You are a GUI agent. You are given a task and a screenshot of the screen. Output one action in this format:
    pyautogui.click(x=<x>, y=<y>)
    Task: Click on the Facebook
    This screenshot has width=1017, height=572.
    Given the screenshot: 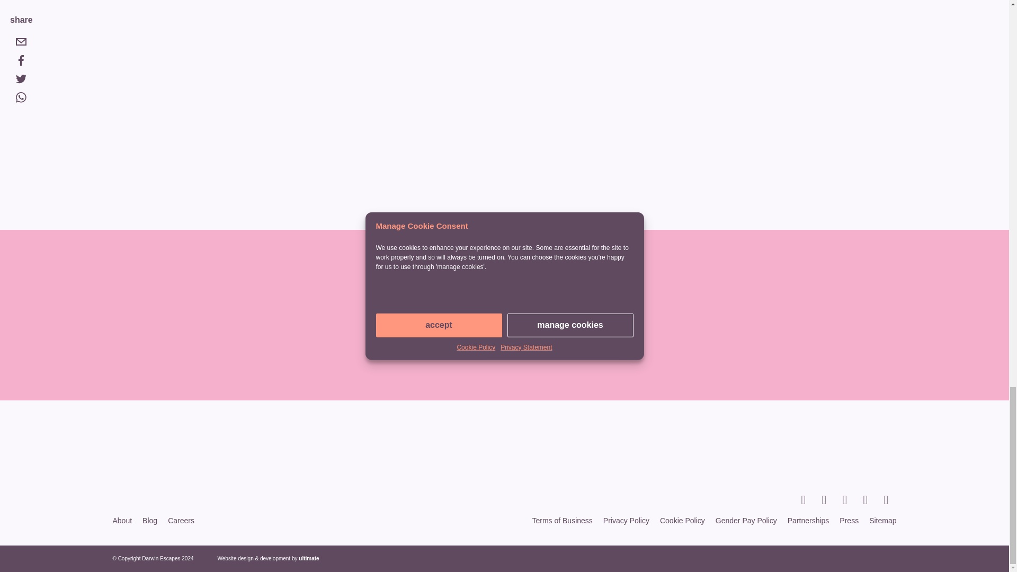 What is the action you would take?
    pyautogui.click(x=807, y=500)
    